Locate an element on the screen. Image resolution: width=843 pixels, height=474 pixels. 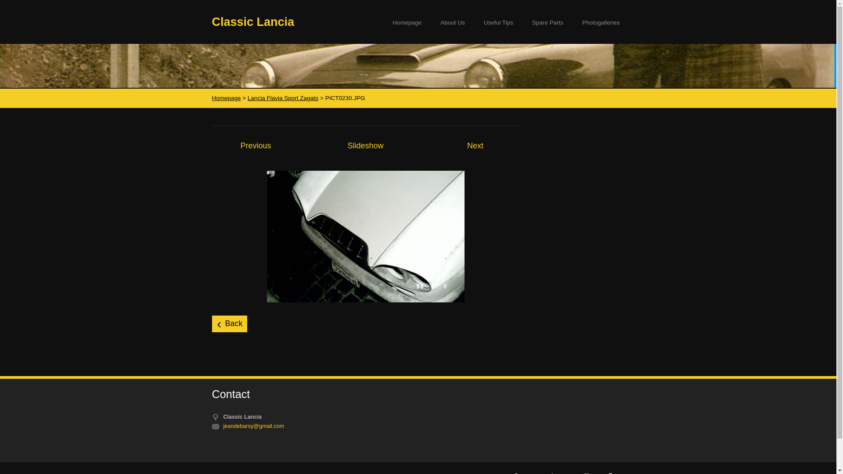
Homepage is located at coordinates (407, 23).